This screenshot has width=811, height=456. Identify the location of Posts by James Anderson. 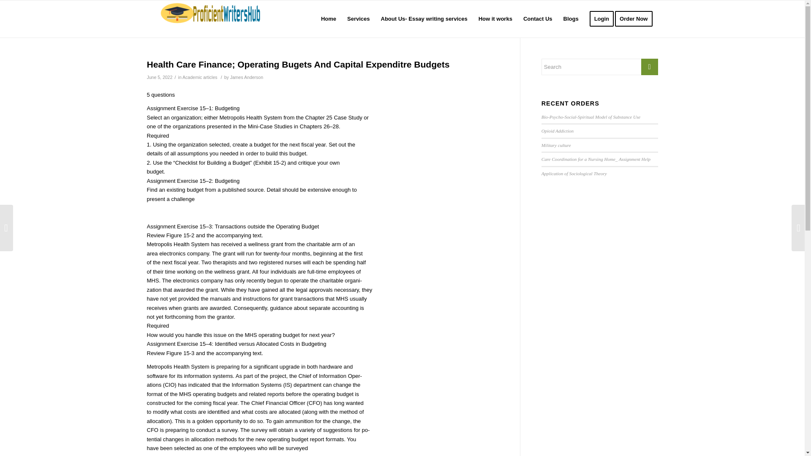
(247, 77).